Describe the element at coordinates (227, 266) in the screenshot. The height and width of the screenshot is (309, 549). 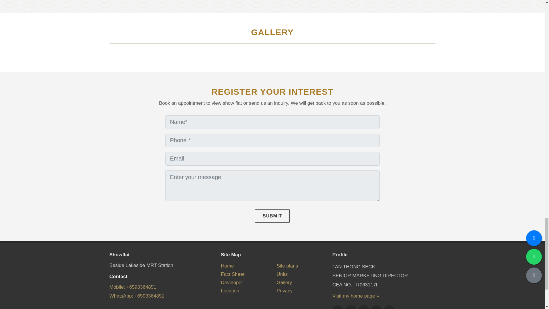
I see `Home` at that location.